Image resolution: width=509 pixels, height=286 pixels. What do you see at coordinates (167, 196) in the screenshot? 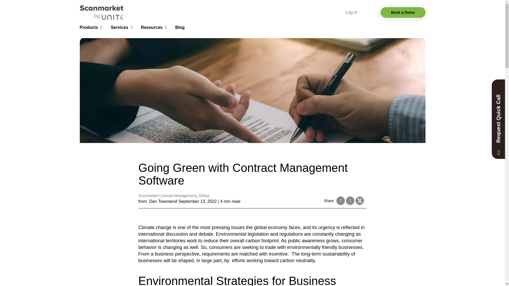
I see `Scanmarket Contract Management` at bounding box center [167, 196].